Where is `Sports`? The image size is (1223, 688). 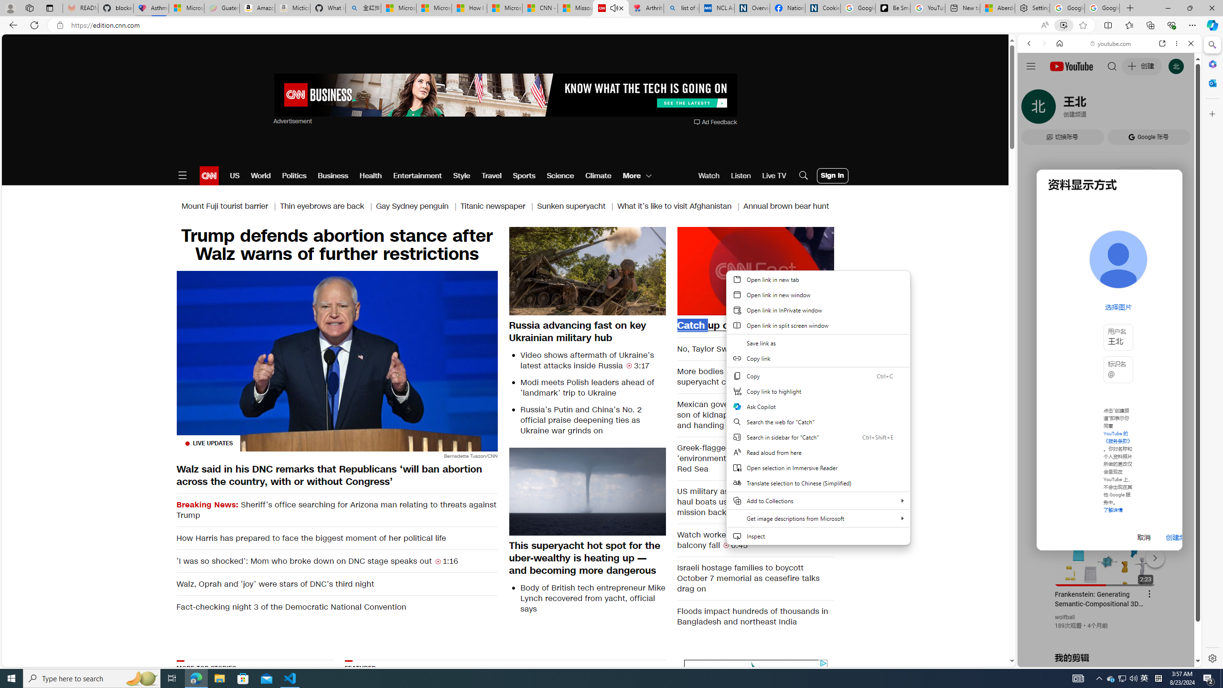
Sports is located at coordinates (524, 176).